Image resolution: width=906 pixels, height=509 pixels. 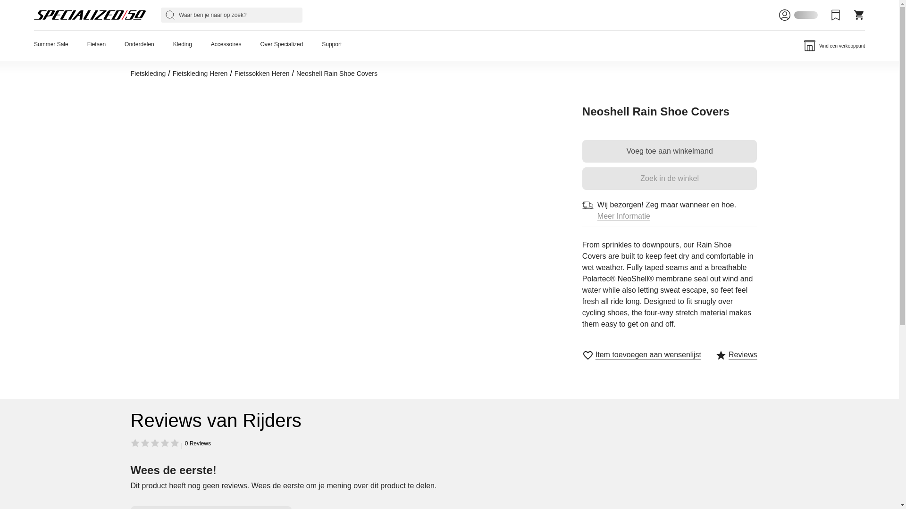 I want to click on Delivery Icon, so click(x=588, y=205).